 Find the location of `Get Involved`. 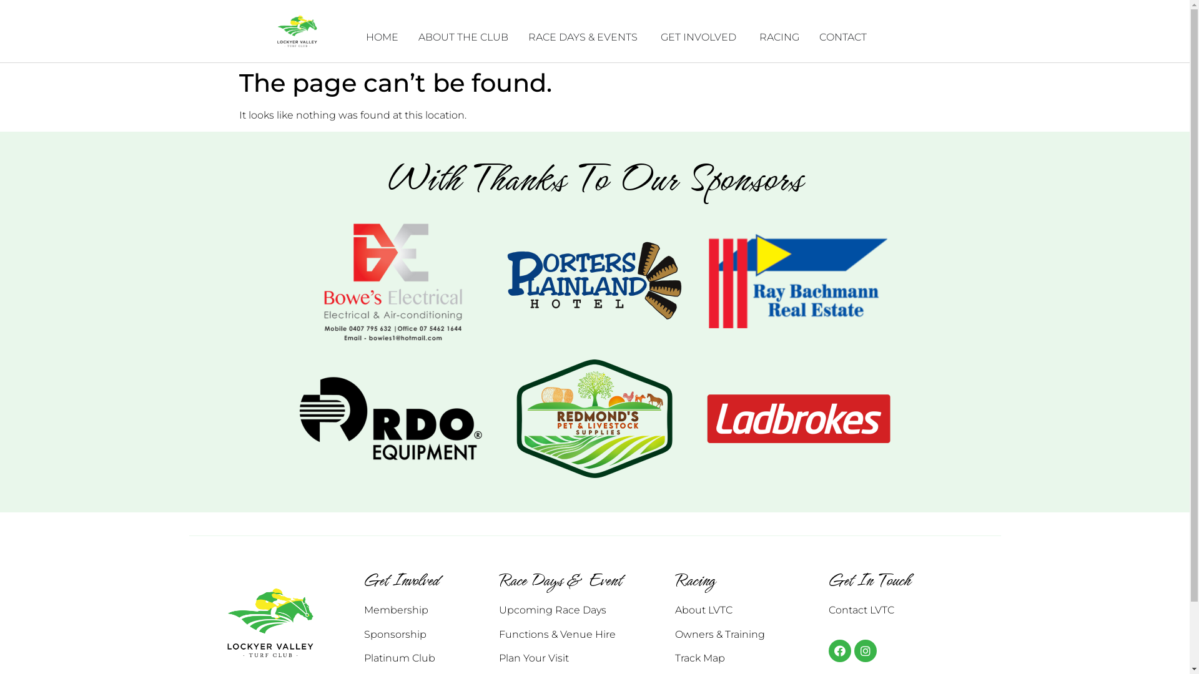

Get Involved is located at coordinates (401, 580).